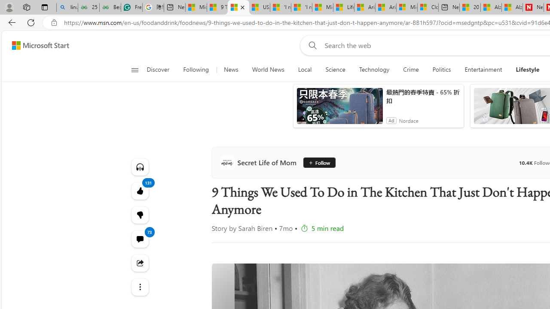 Image resolution: width=550 pixels, height=309 pixels. Describe the element at coordinates (260, 162) in the screenshot. I see `Secret Life of Mom` at that location.